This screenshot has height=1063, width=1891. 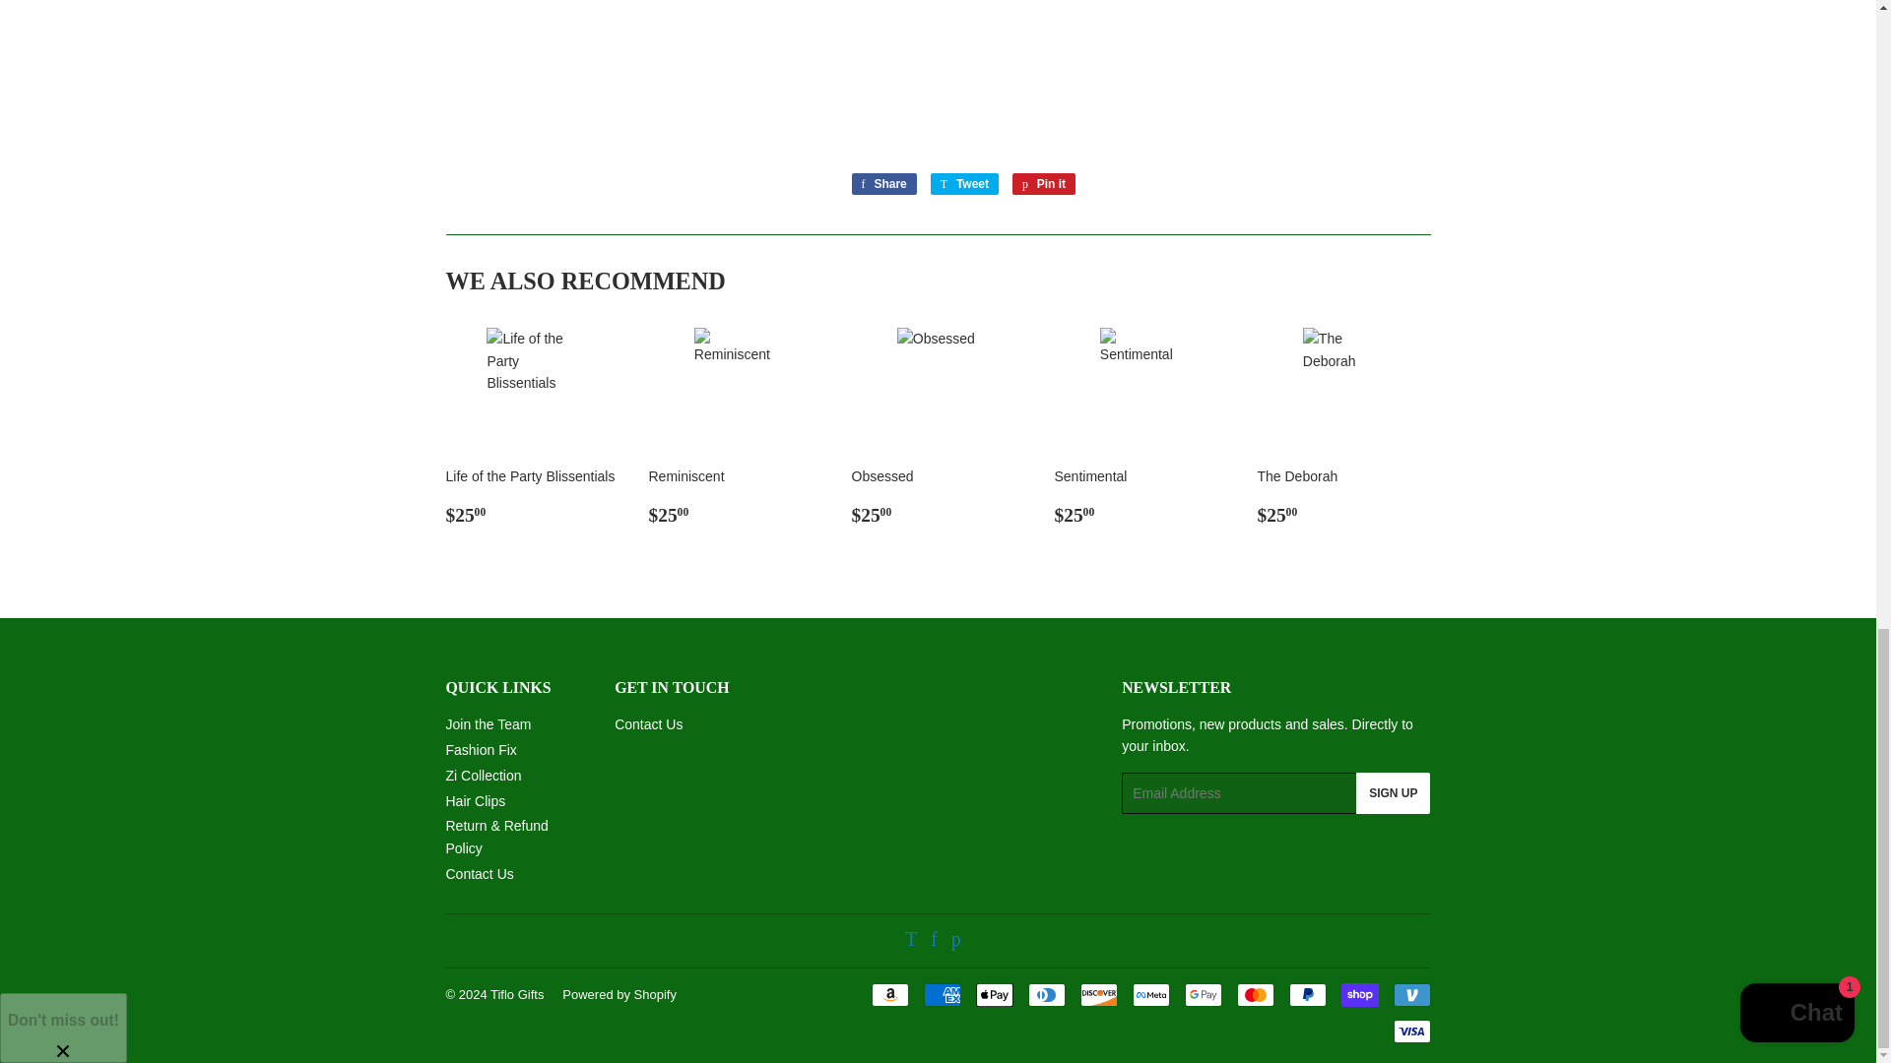 What do you see at coordinates (942, 994) in the screenshot?
I see `American Express` at bounding box center [942, 994].